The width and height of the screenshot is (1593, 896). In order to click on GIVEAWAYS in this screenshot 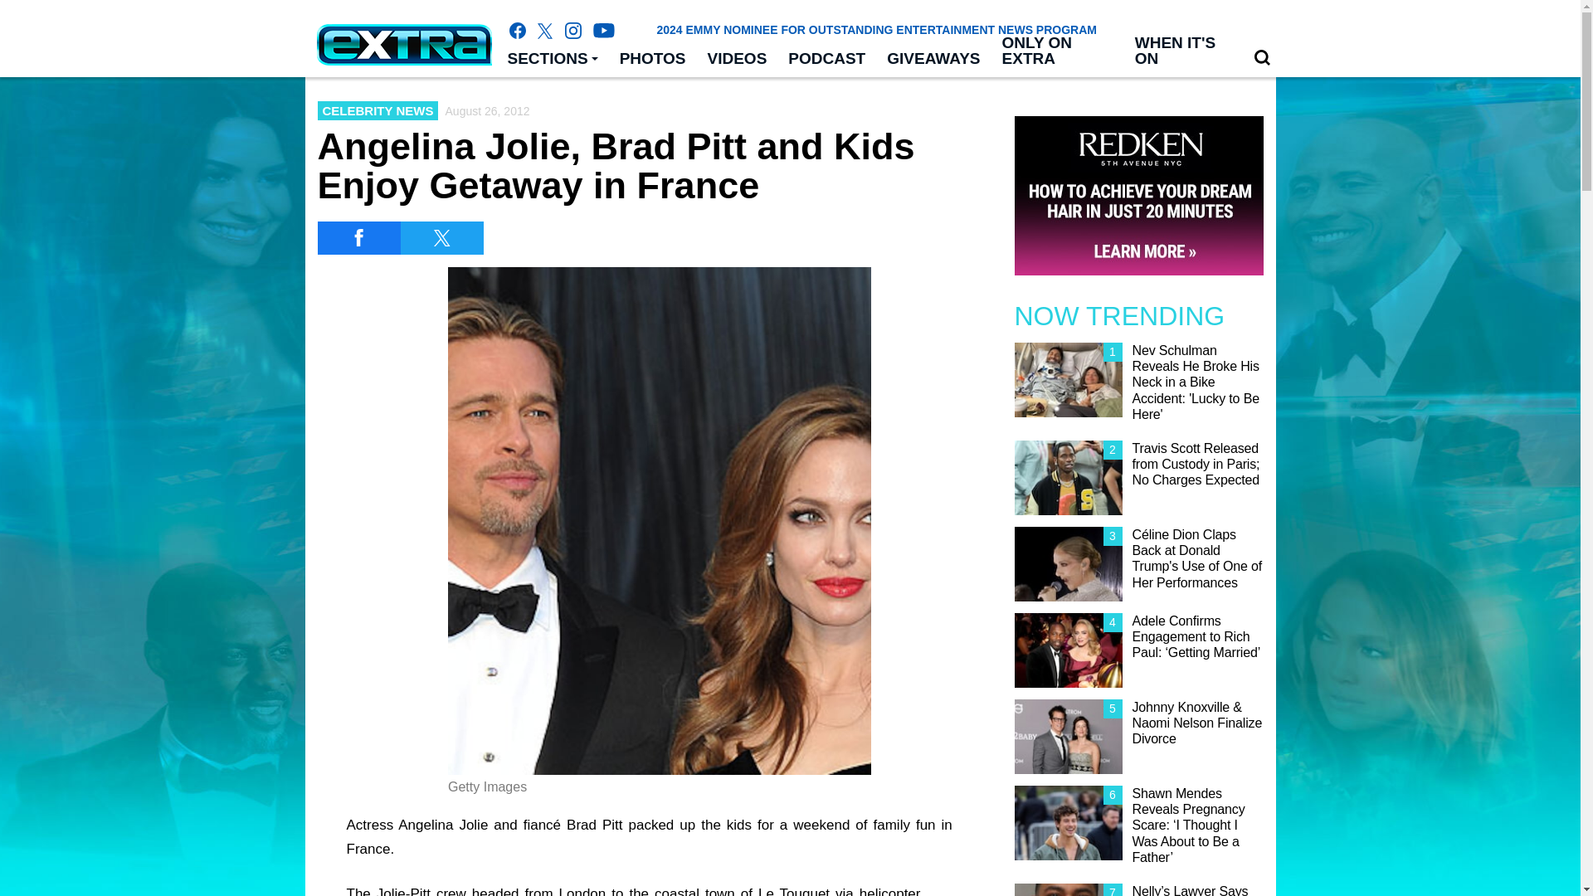, I will do `click(933, 59)`.